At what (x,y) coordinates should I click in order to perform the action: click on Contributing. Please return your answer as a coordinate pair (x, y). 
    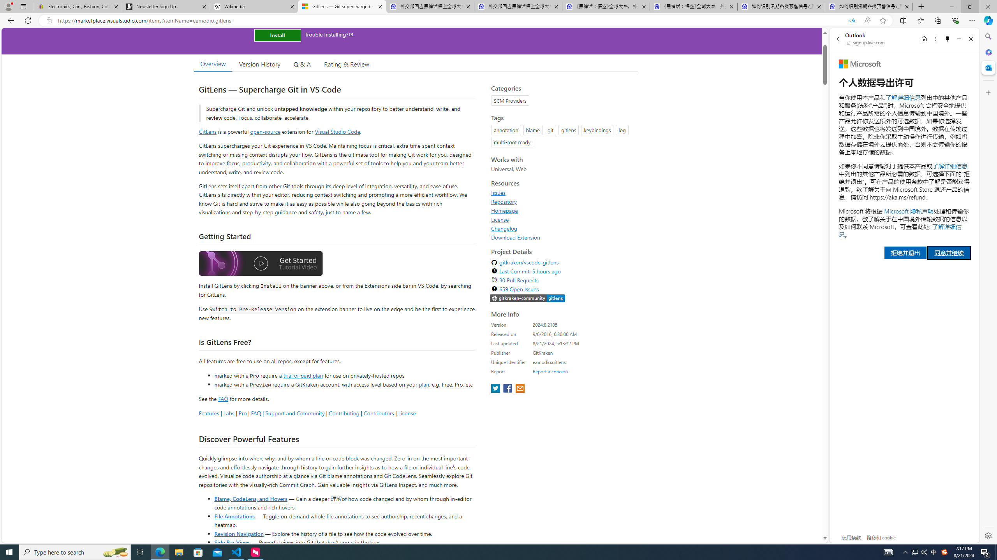
    Looking at the image, I should click on (344, 413).